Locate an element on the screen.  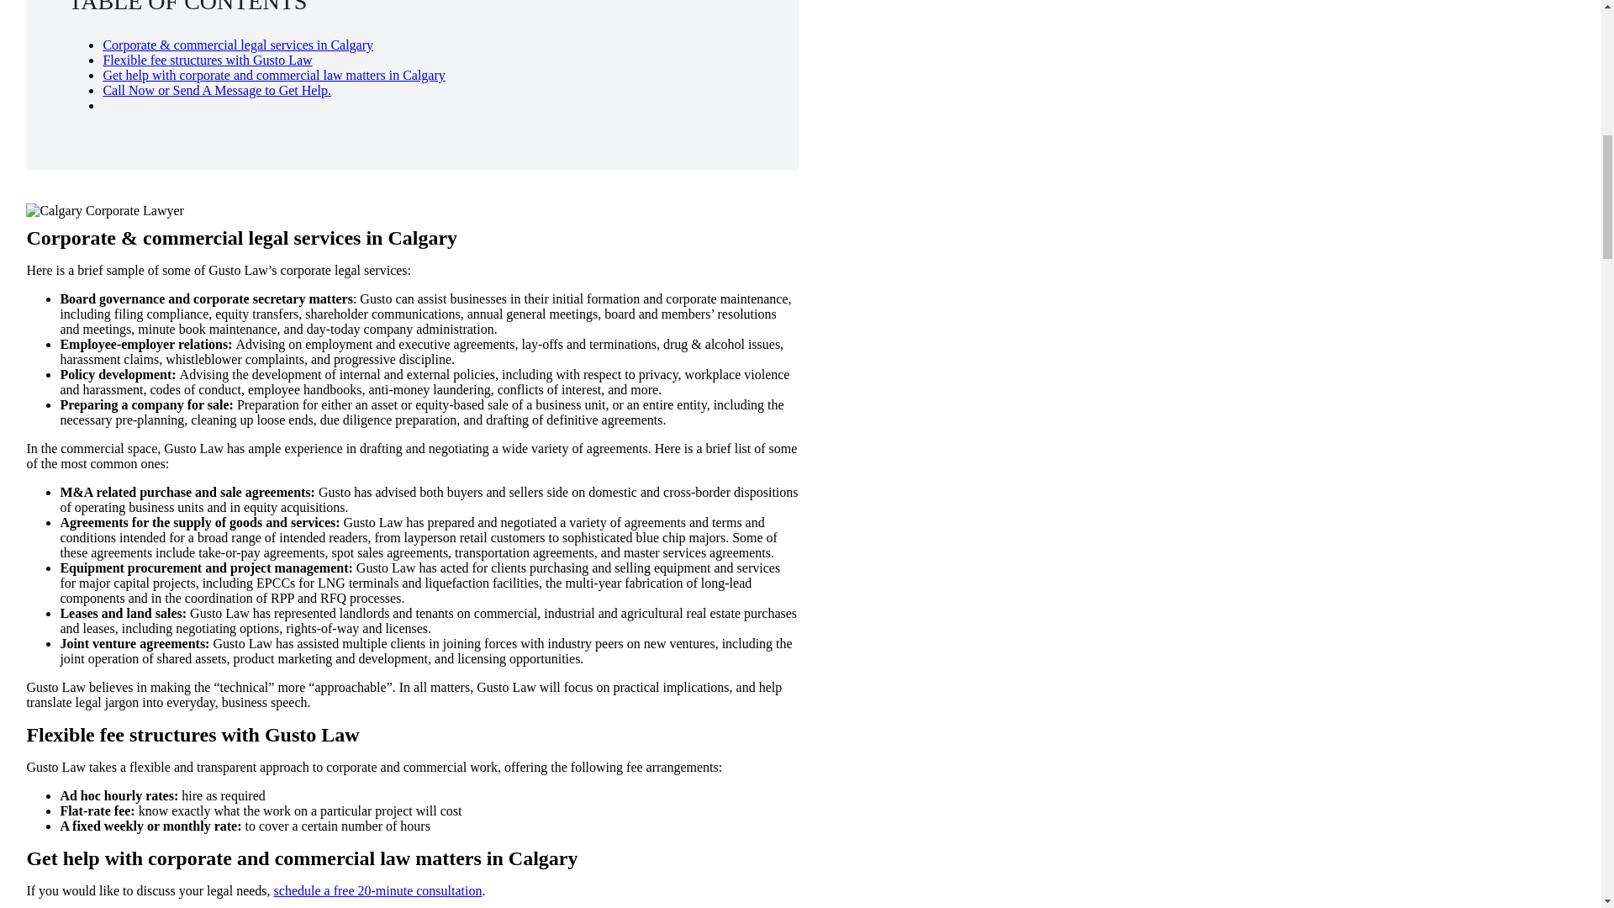
Flexible fee structures with Gusto Law is located at coordinates (207, 59).